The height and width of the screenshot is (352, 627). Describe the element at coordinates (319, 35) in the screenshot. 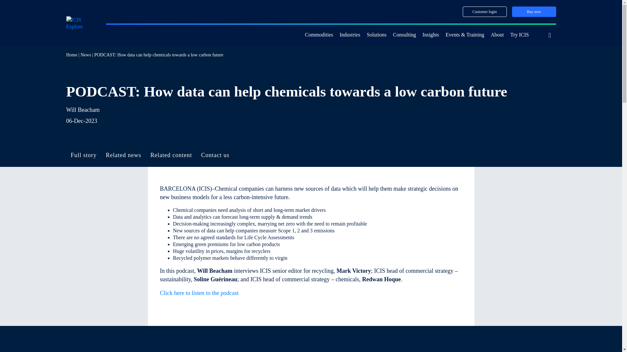

I see `Commodities` at that location.